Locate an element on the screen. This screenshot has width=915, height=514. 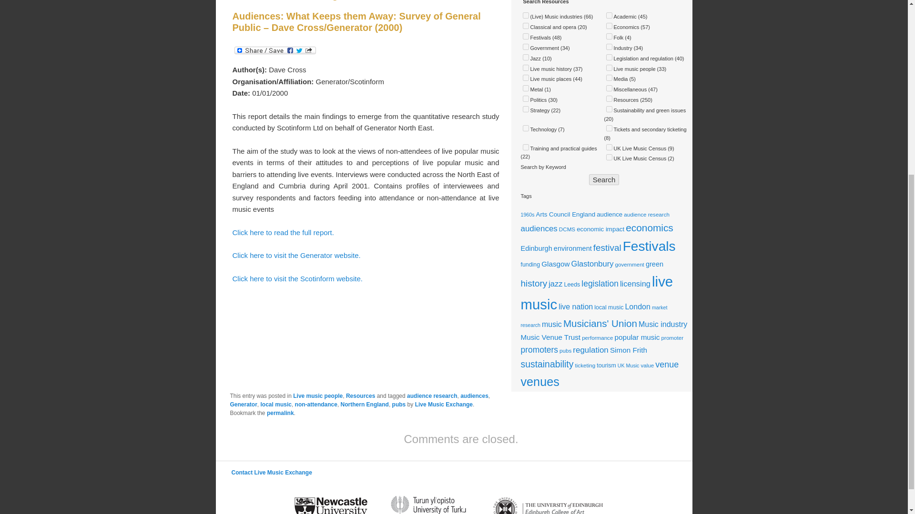
classical-and-opera is located at coordinates (525, 26).